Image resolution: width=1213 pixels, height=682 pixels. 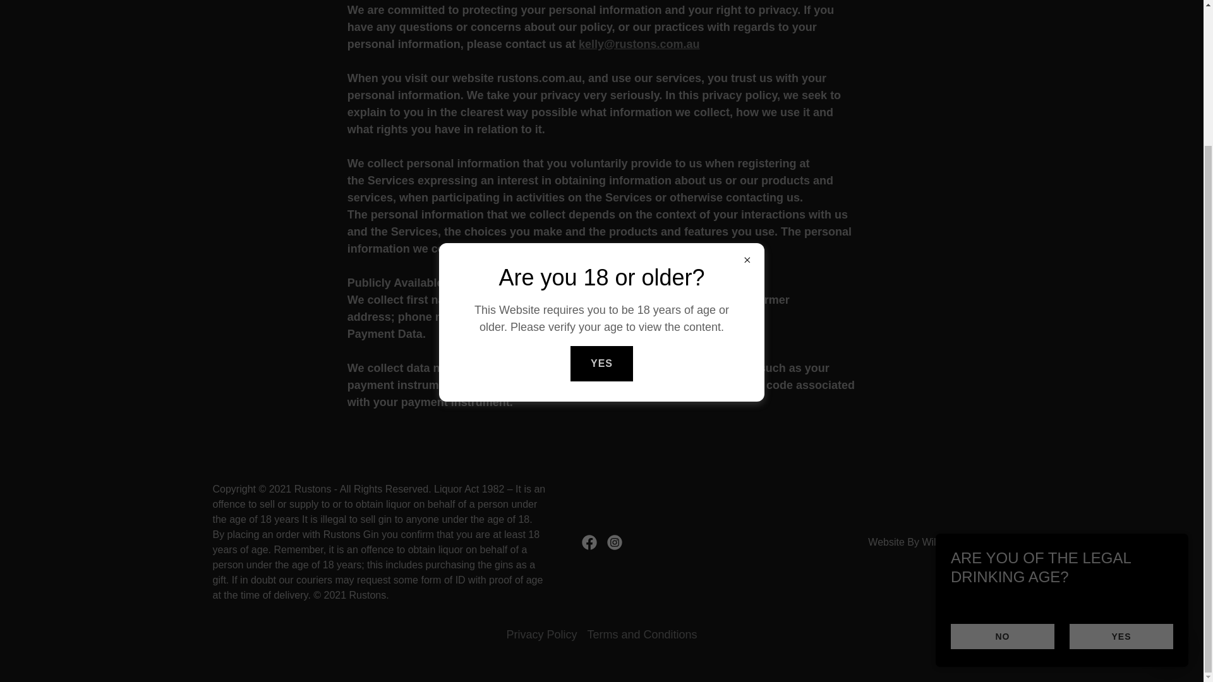 I want to click on Terms and Conditions, so click(x=642, y=635).